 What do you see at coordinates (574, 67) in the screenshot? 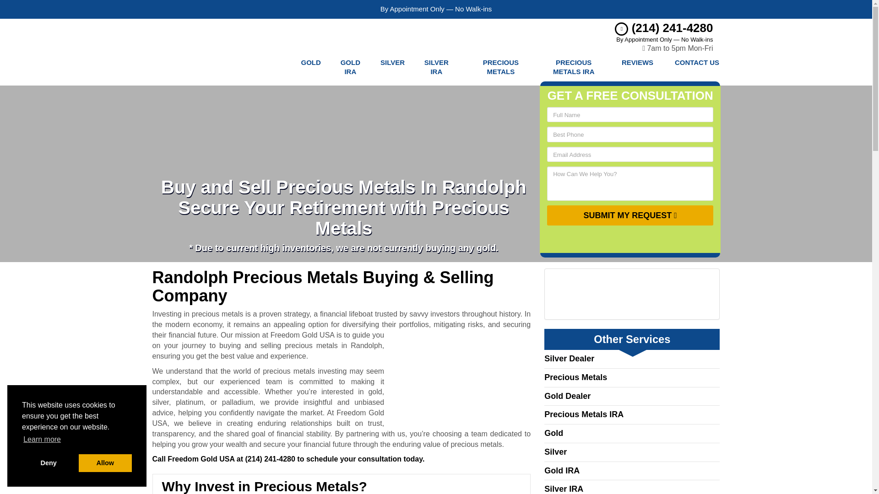
I see `PRECIOUS METALS IRA` at bounding box center [574, 67].